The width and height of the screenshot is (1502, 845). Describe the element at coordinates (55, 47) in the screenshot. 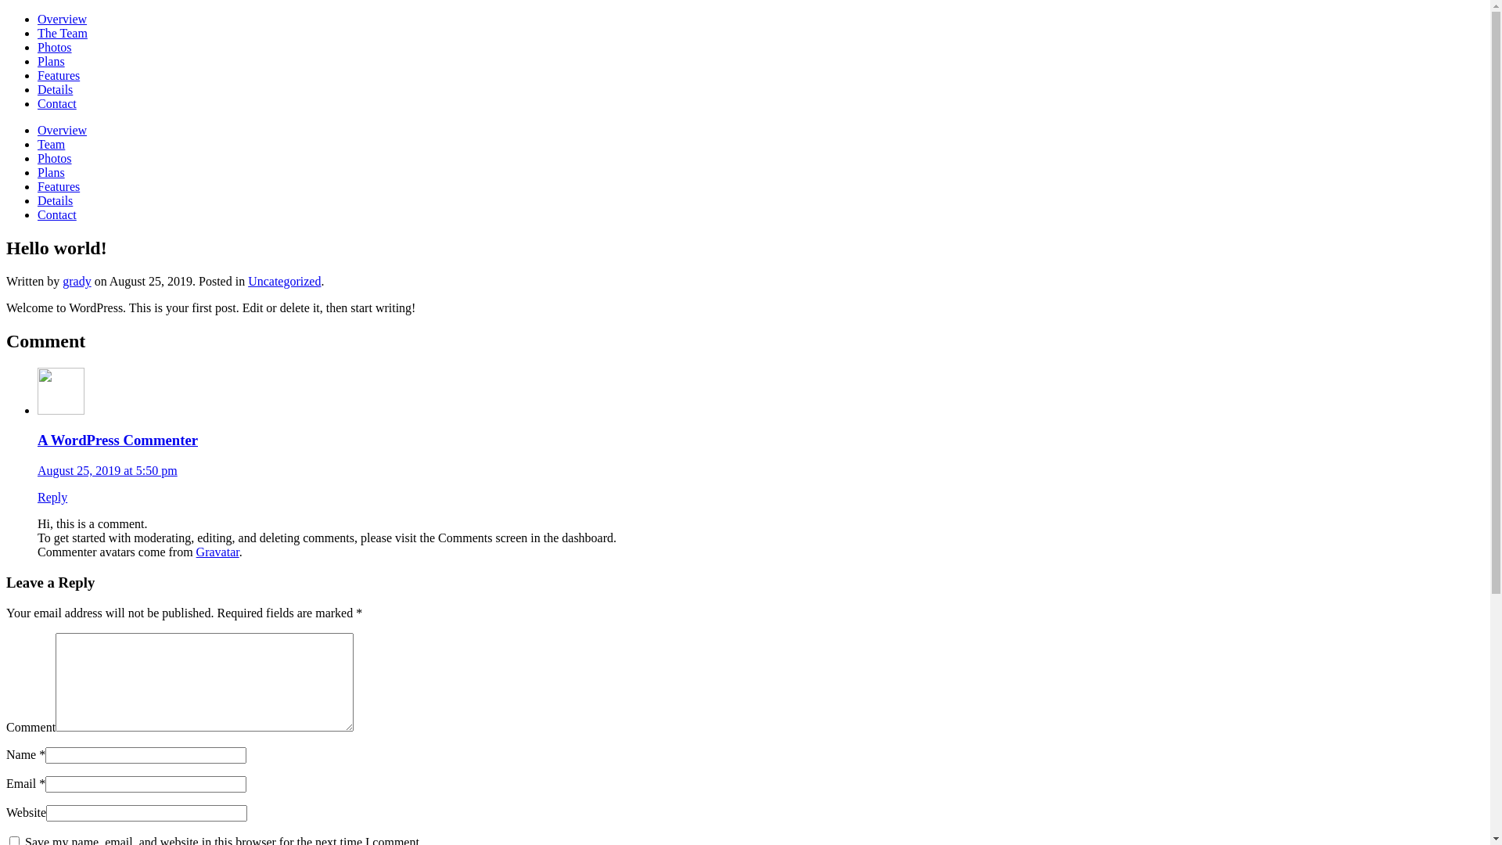

I see `Photos` at that location.